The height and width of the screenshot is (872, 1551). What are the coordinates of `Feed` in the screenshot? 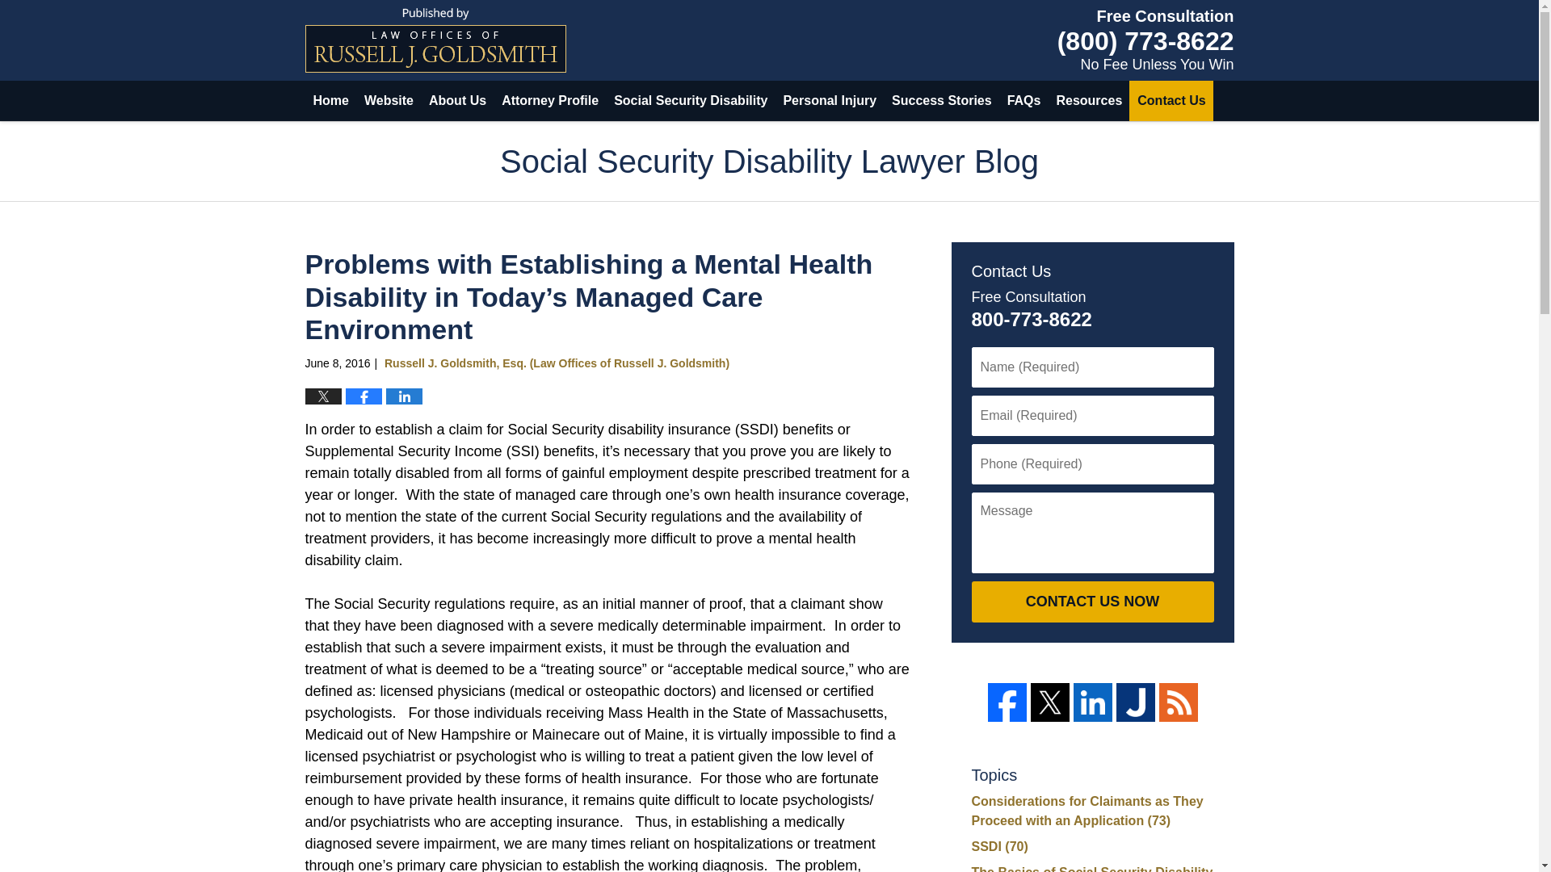 It's located at (1178, 702).